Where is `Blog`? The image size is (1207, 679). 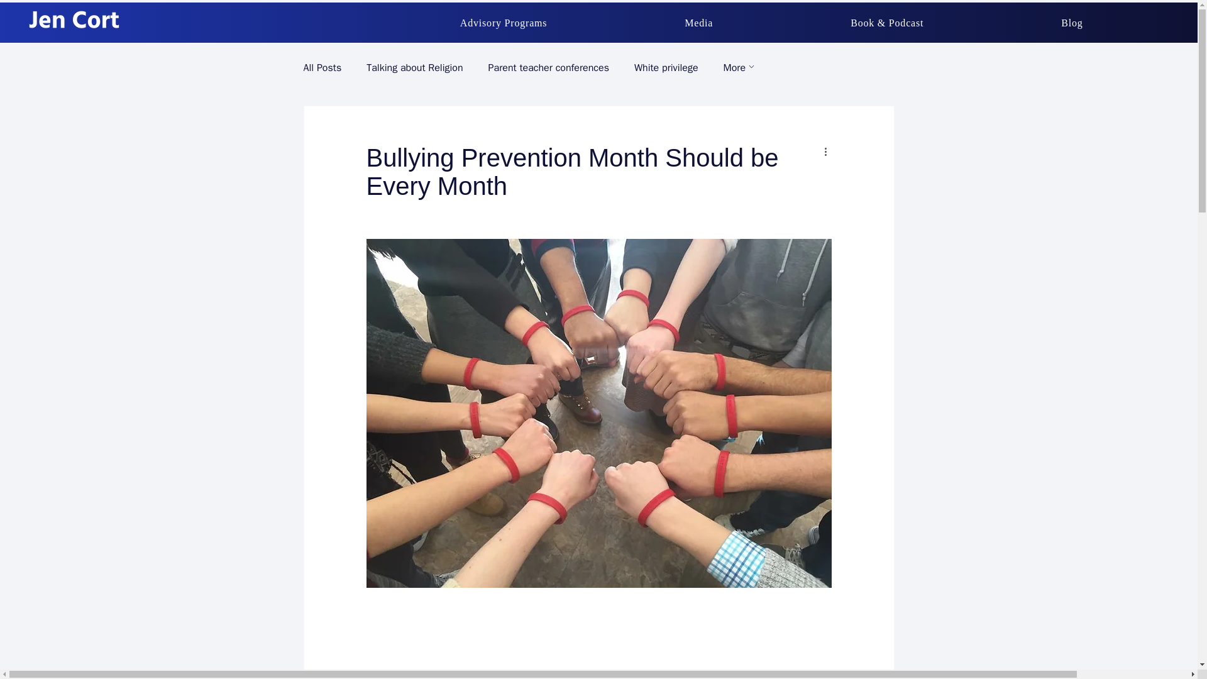
Blog is located at coordinates (1071, 23).